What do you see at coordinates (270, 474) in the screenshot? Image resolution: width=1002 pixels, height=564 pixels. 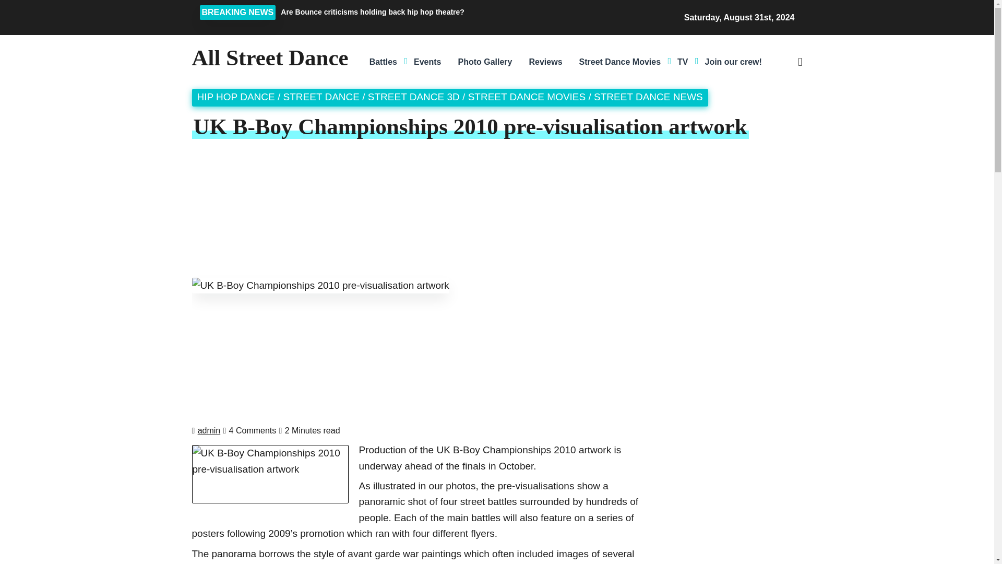 I see `uk-b-boy-championships-2010-pre-visualisation` at bounding box center [270, 474].